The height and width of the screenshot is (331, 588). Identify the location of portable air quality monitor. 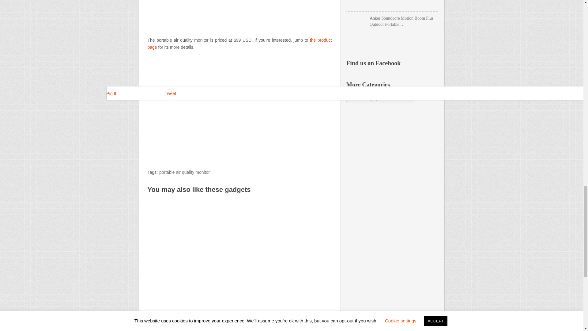
(184, 172).